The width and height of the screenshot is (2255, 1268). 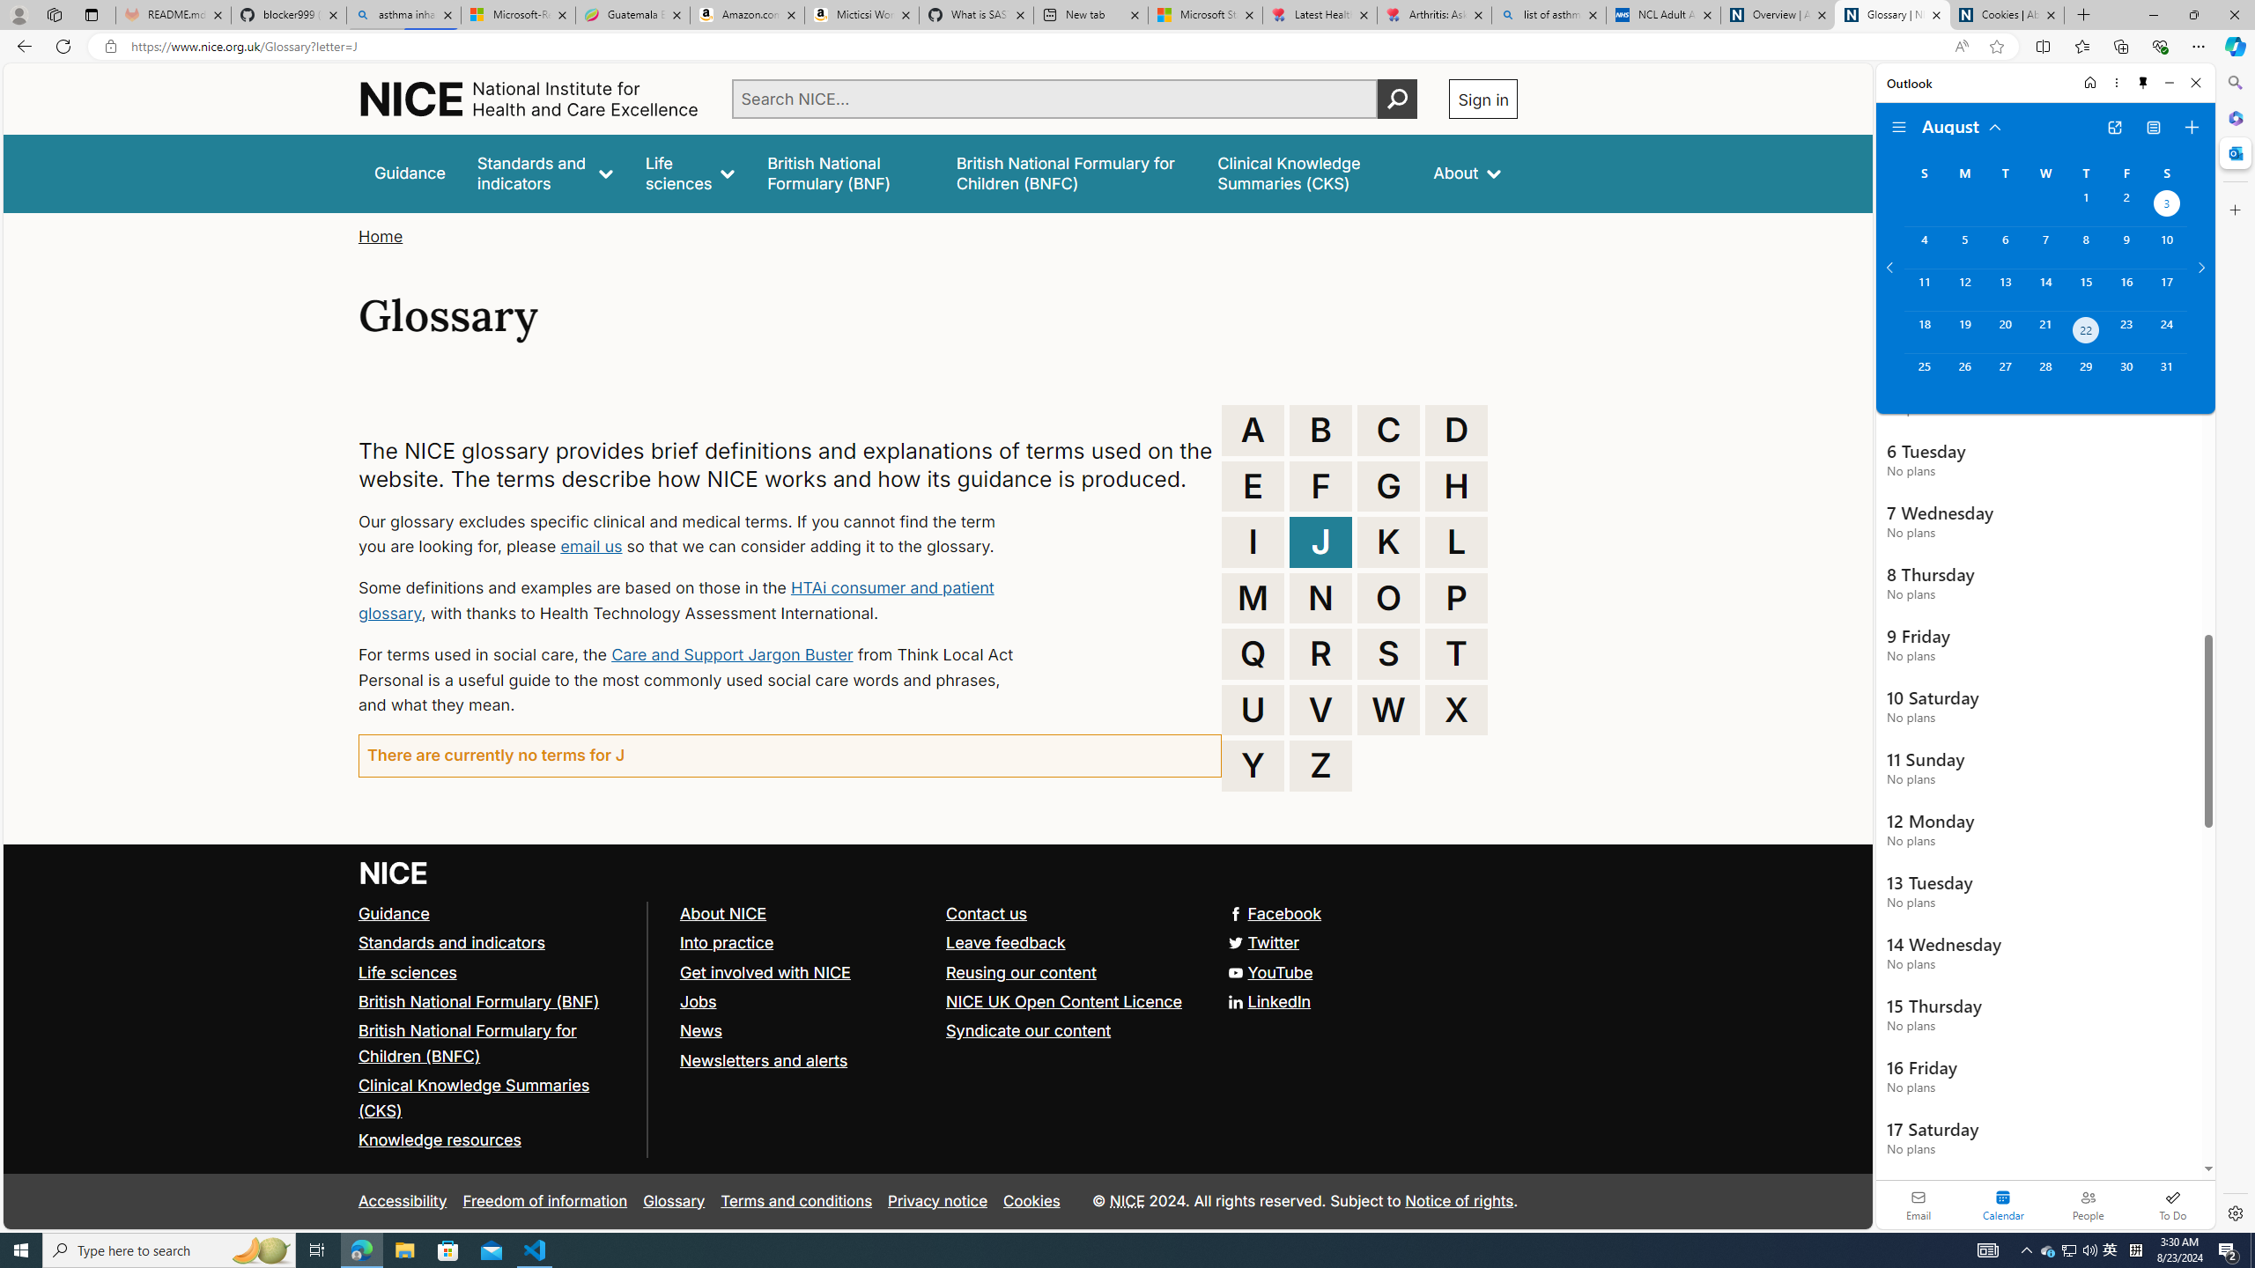 I want to click on Wednesday, August 21, 2024. , so click(x=2044, y=332).